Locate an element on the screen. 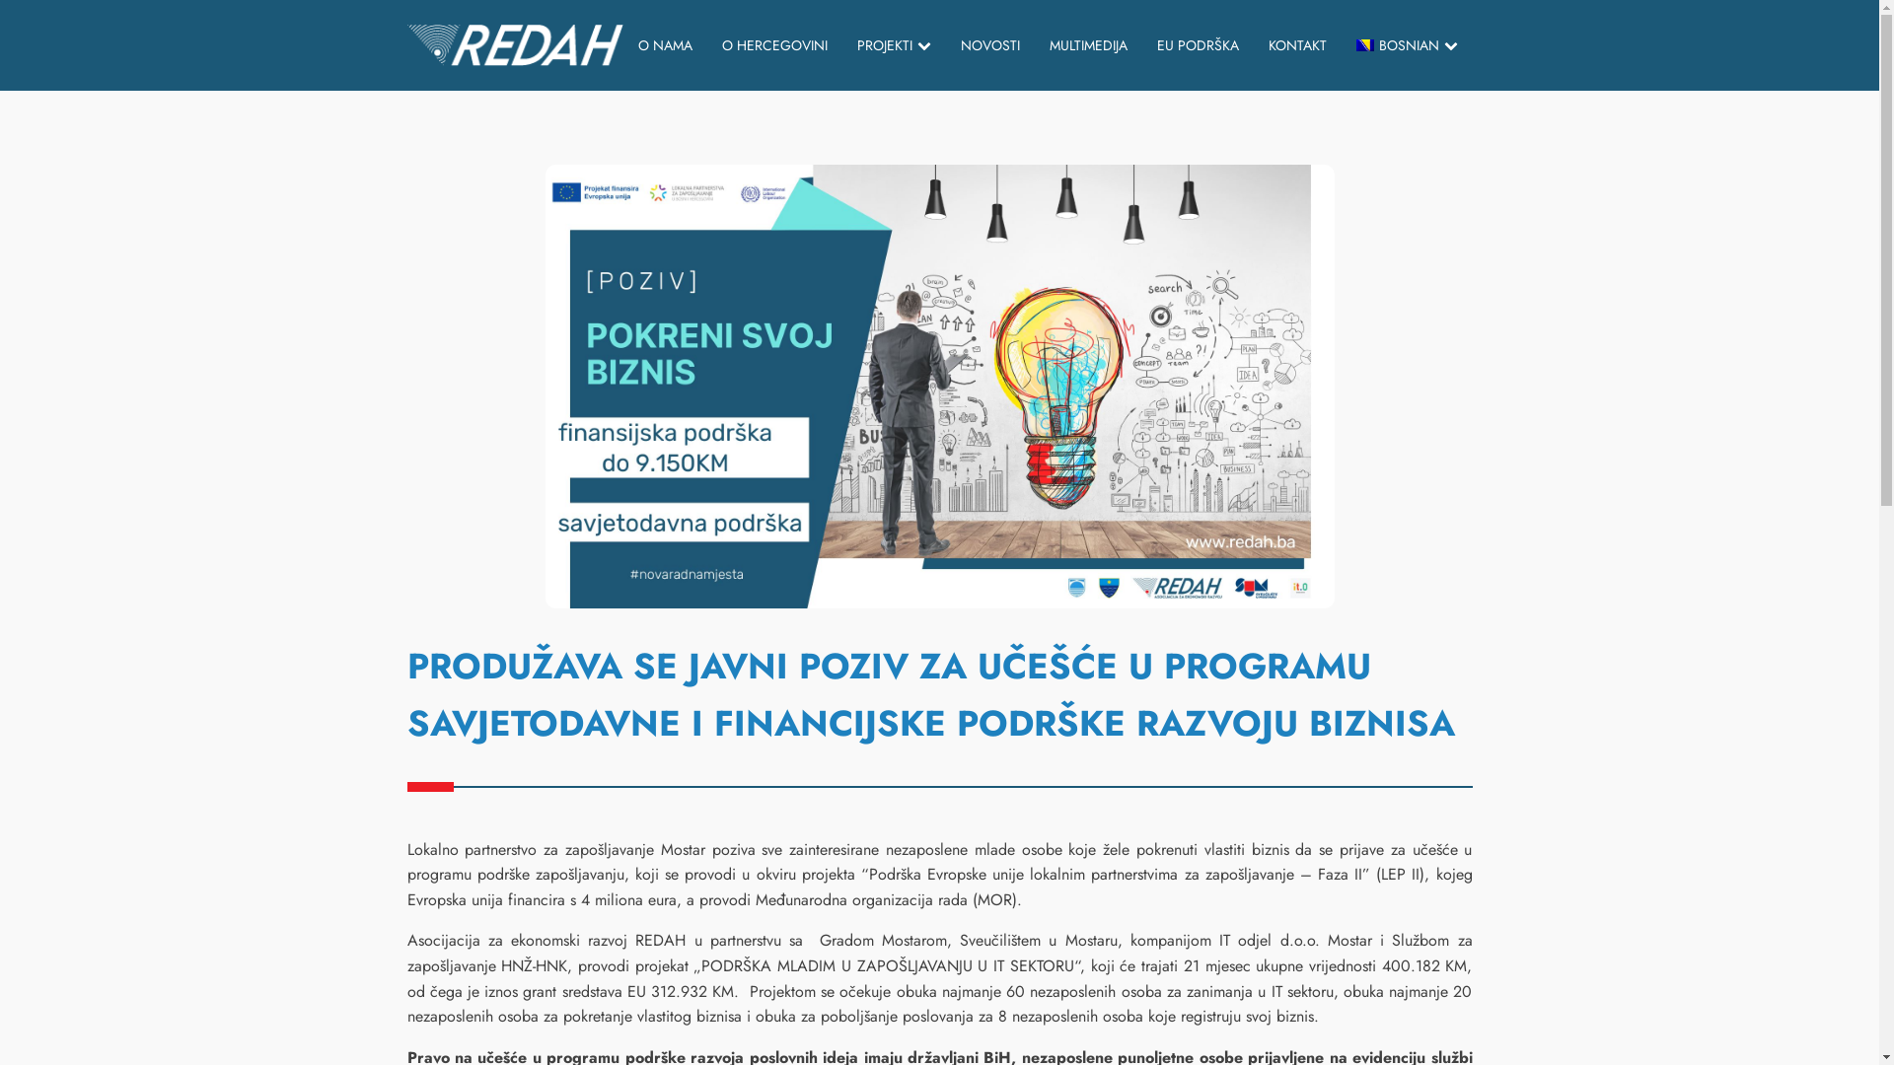 This screenshot has width=1894, height=1065. MULTIMEDIJA is located at coordinates (1089, 45).